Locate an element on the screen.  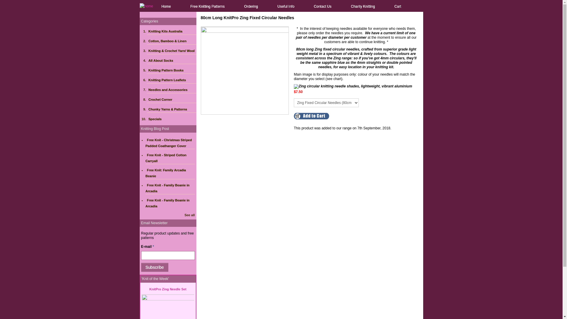
Free Knit - Family Beanie in Arcadia is located at coordinates (167, 203).